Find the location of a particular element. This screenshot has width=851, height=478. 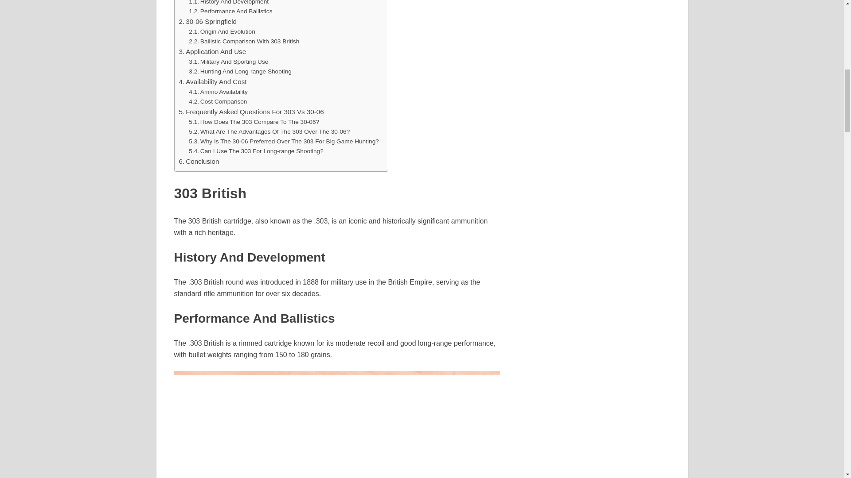

Origin And Evolution is located at coordinates (222, 32).